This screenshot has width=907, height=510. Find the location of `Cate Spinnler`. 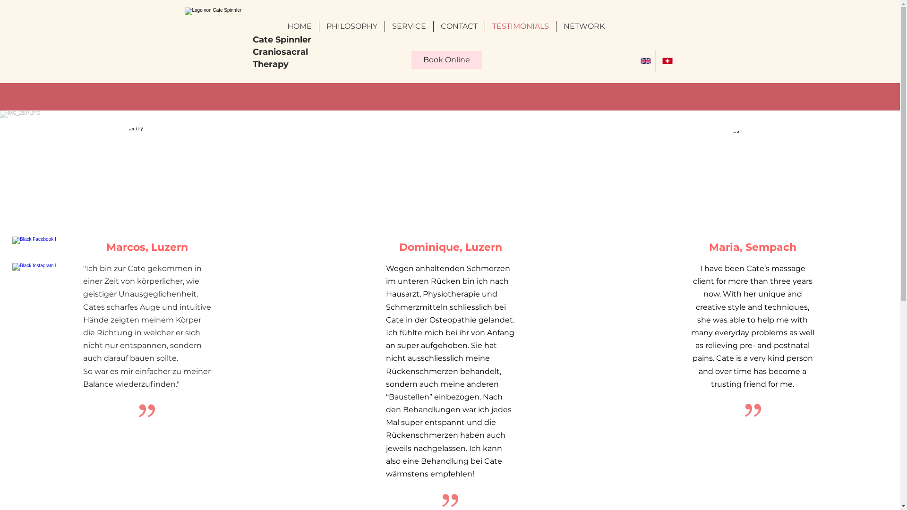

Cate Spinnler is located at coordinates (282, 40).